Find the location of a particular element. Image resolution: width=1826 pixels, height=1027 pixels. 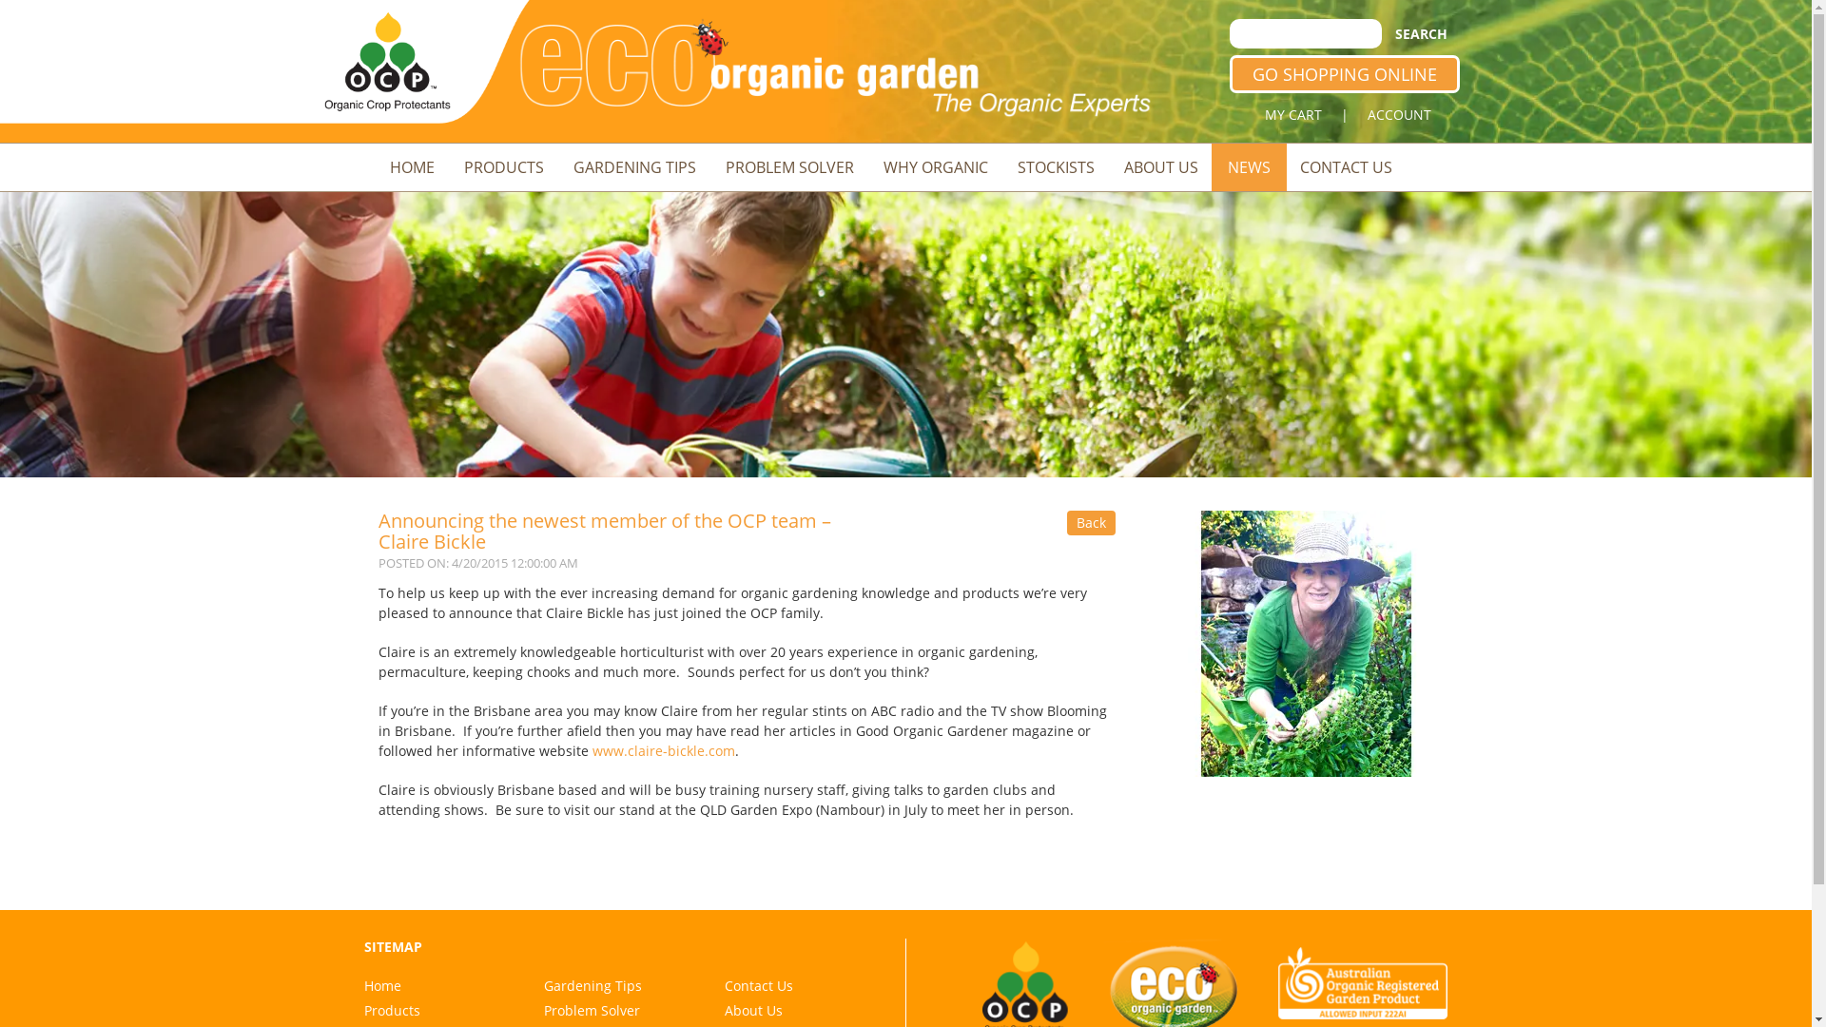

Problem Solver is located at coordinates (592, 1010).